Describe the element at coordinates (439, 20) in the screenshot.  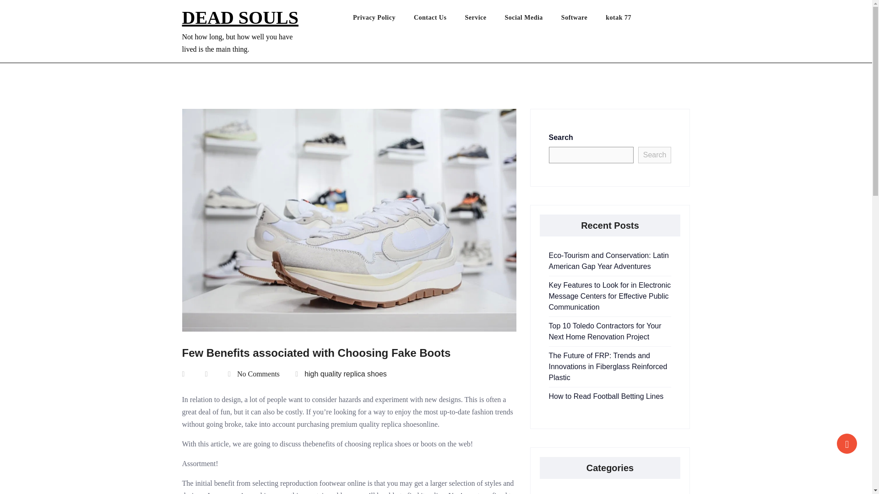
I see `Contact Us` at that location.